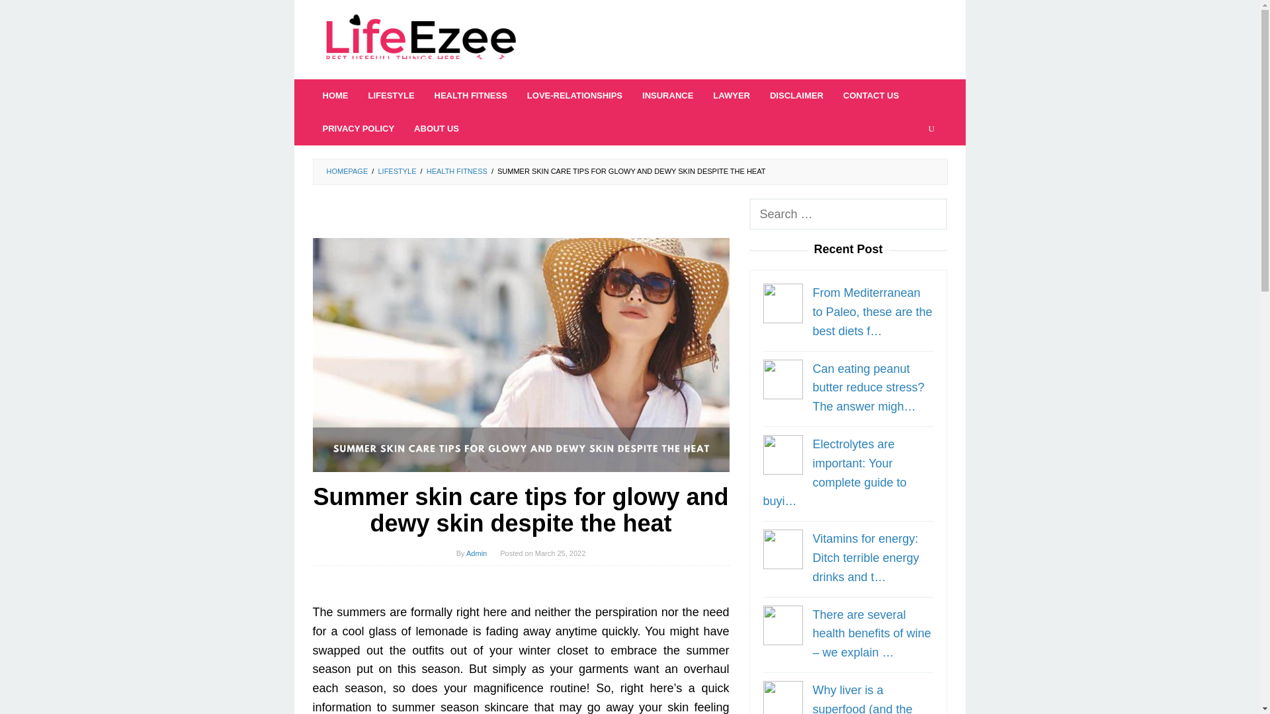 The width and height of the screenshot is (1270, 714). Describe the element at coordinates (796, 95) in the screenshot. I see `DISCLAIMER` at that location.